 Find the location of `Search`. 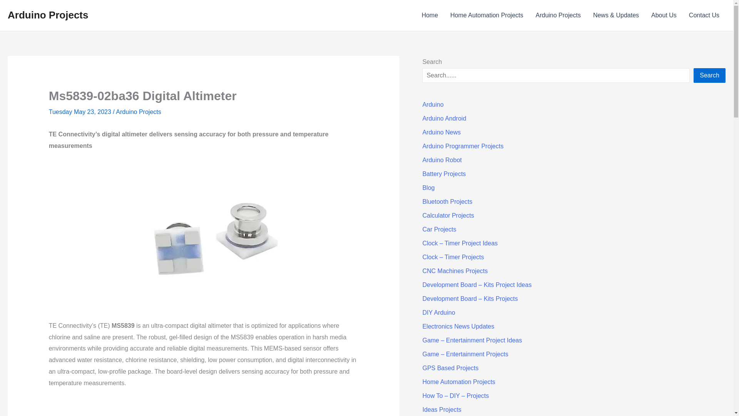

Search is located at coordinates (710, 75).